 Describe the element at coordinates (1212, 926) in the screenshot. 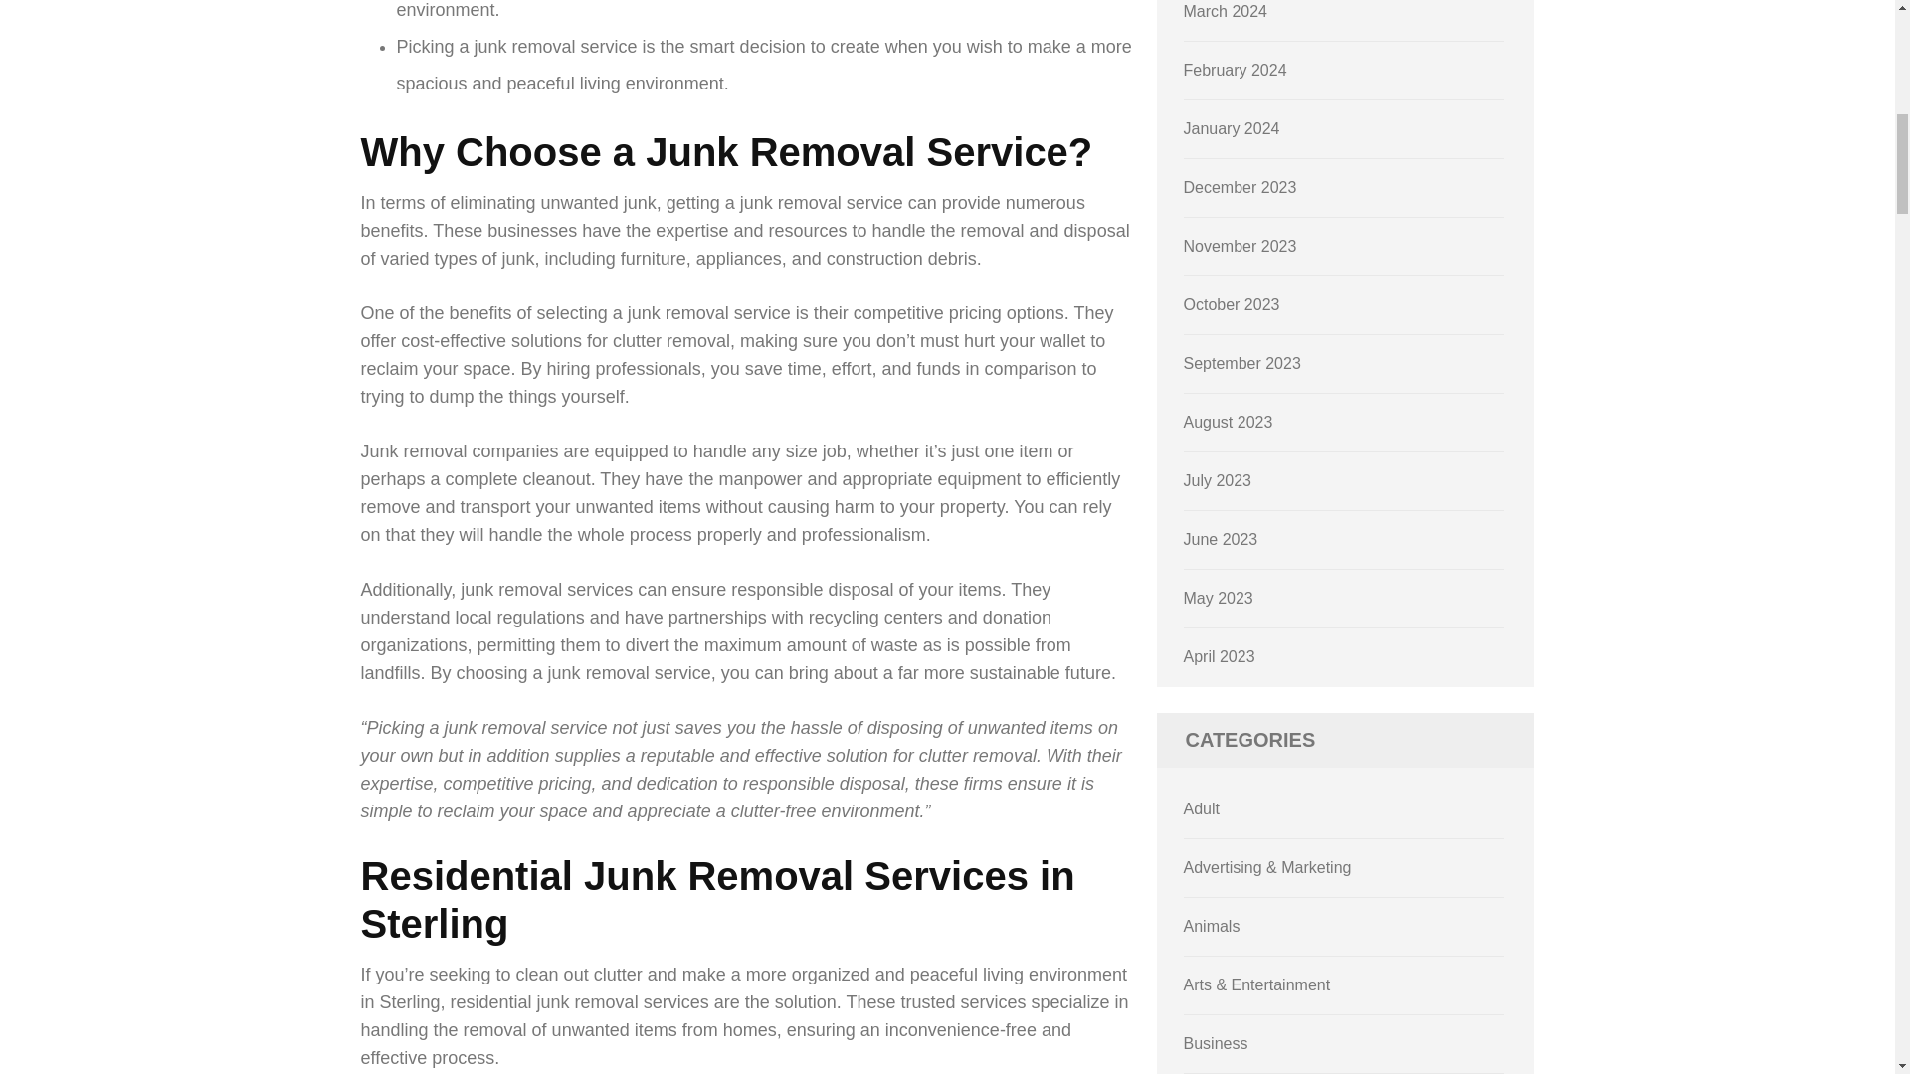

I see `Animals` at that location.